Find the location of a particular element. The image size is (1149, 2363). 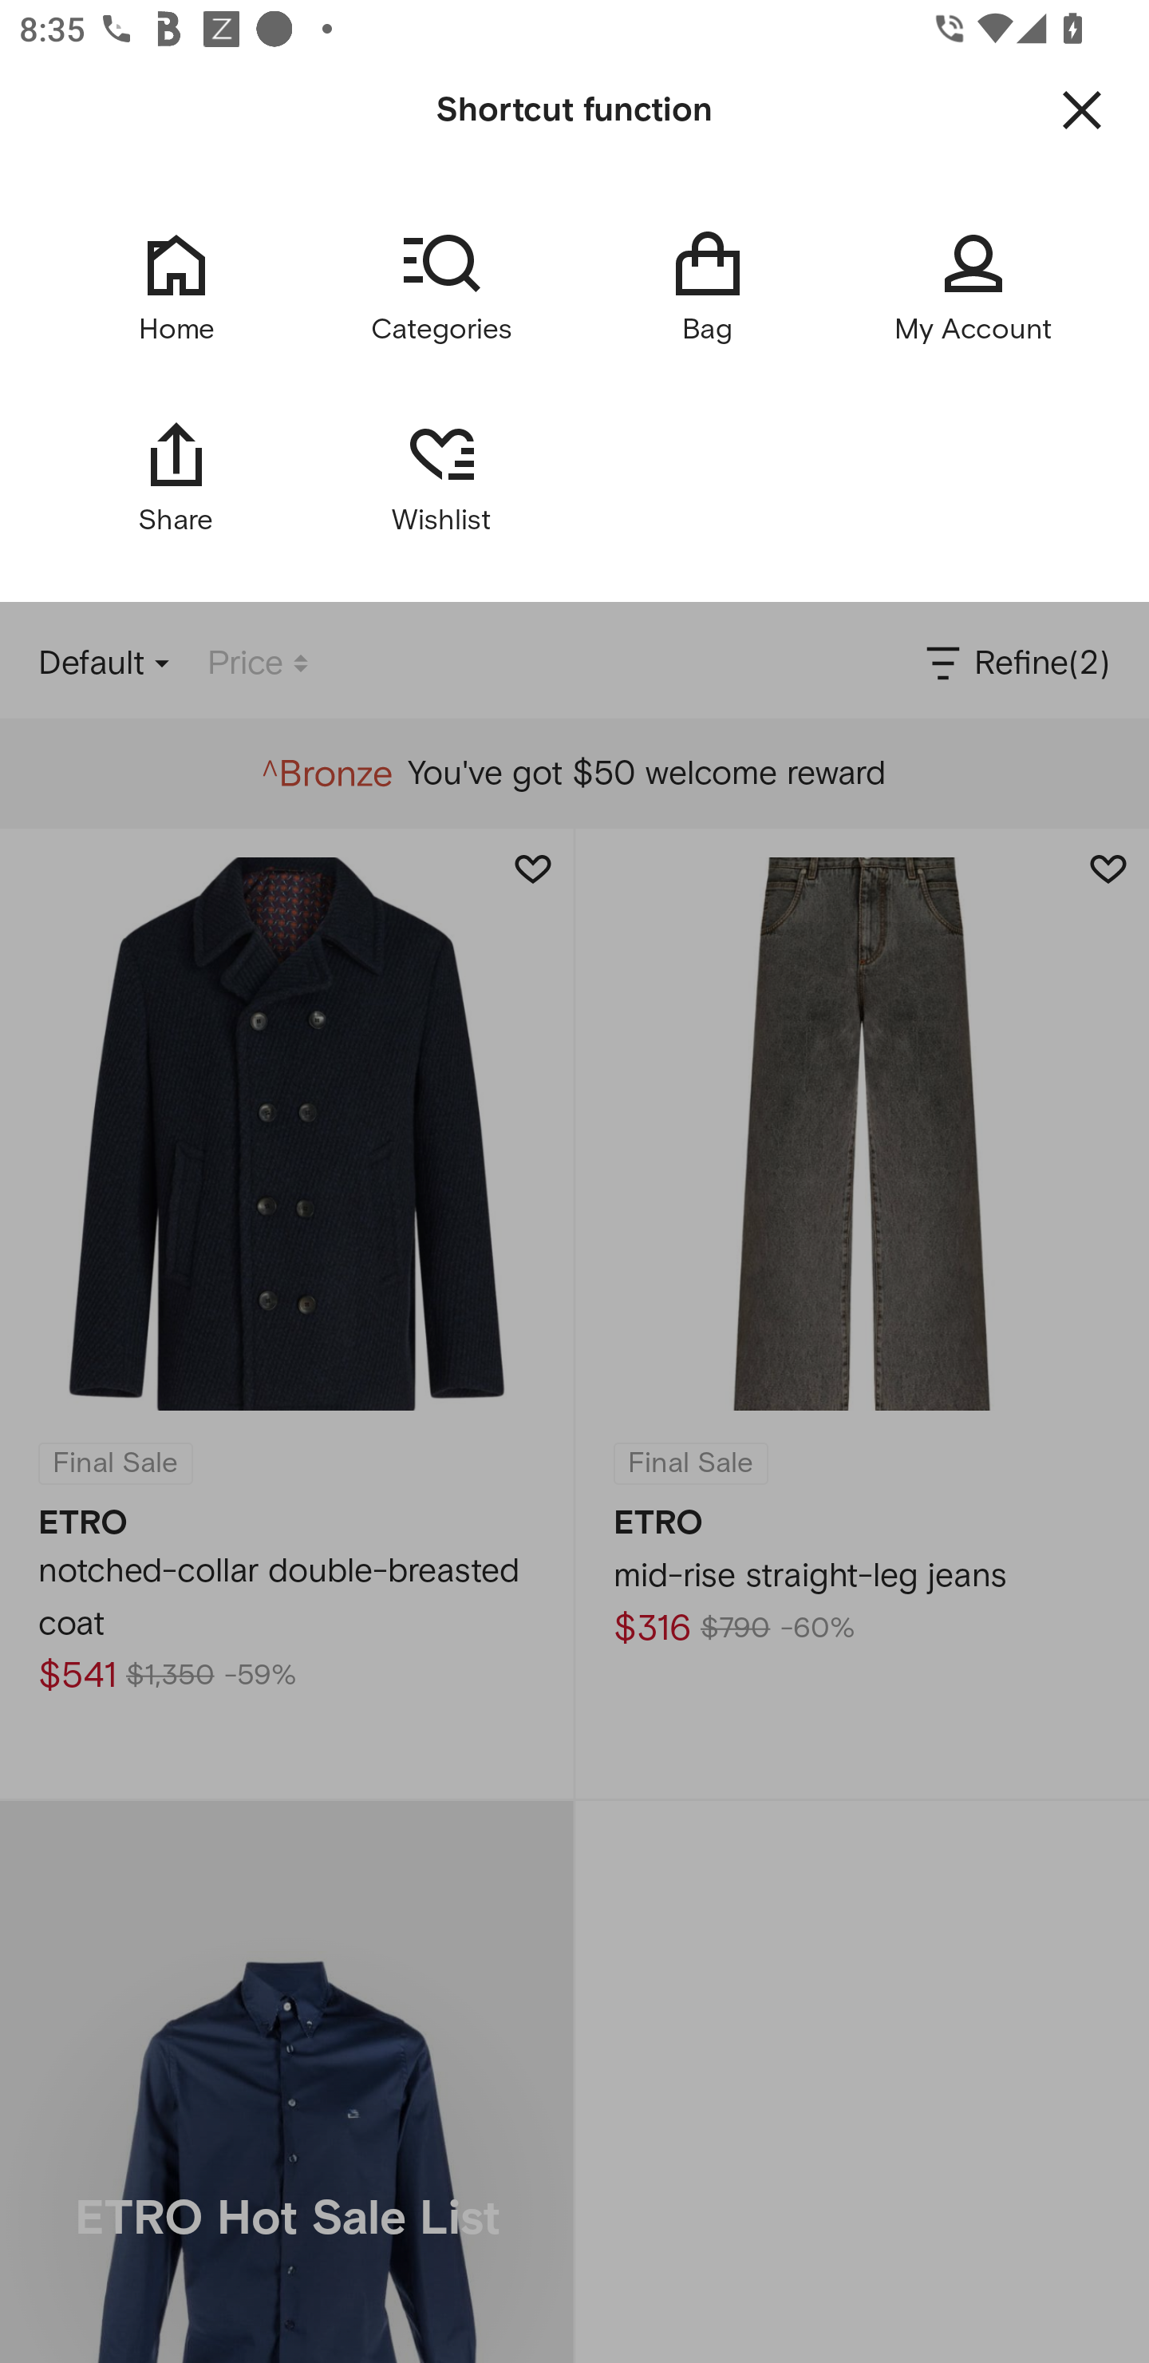

Wishlist is located at coordinates (441, 477).